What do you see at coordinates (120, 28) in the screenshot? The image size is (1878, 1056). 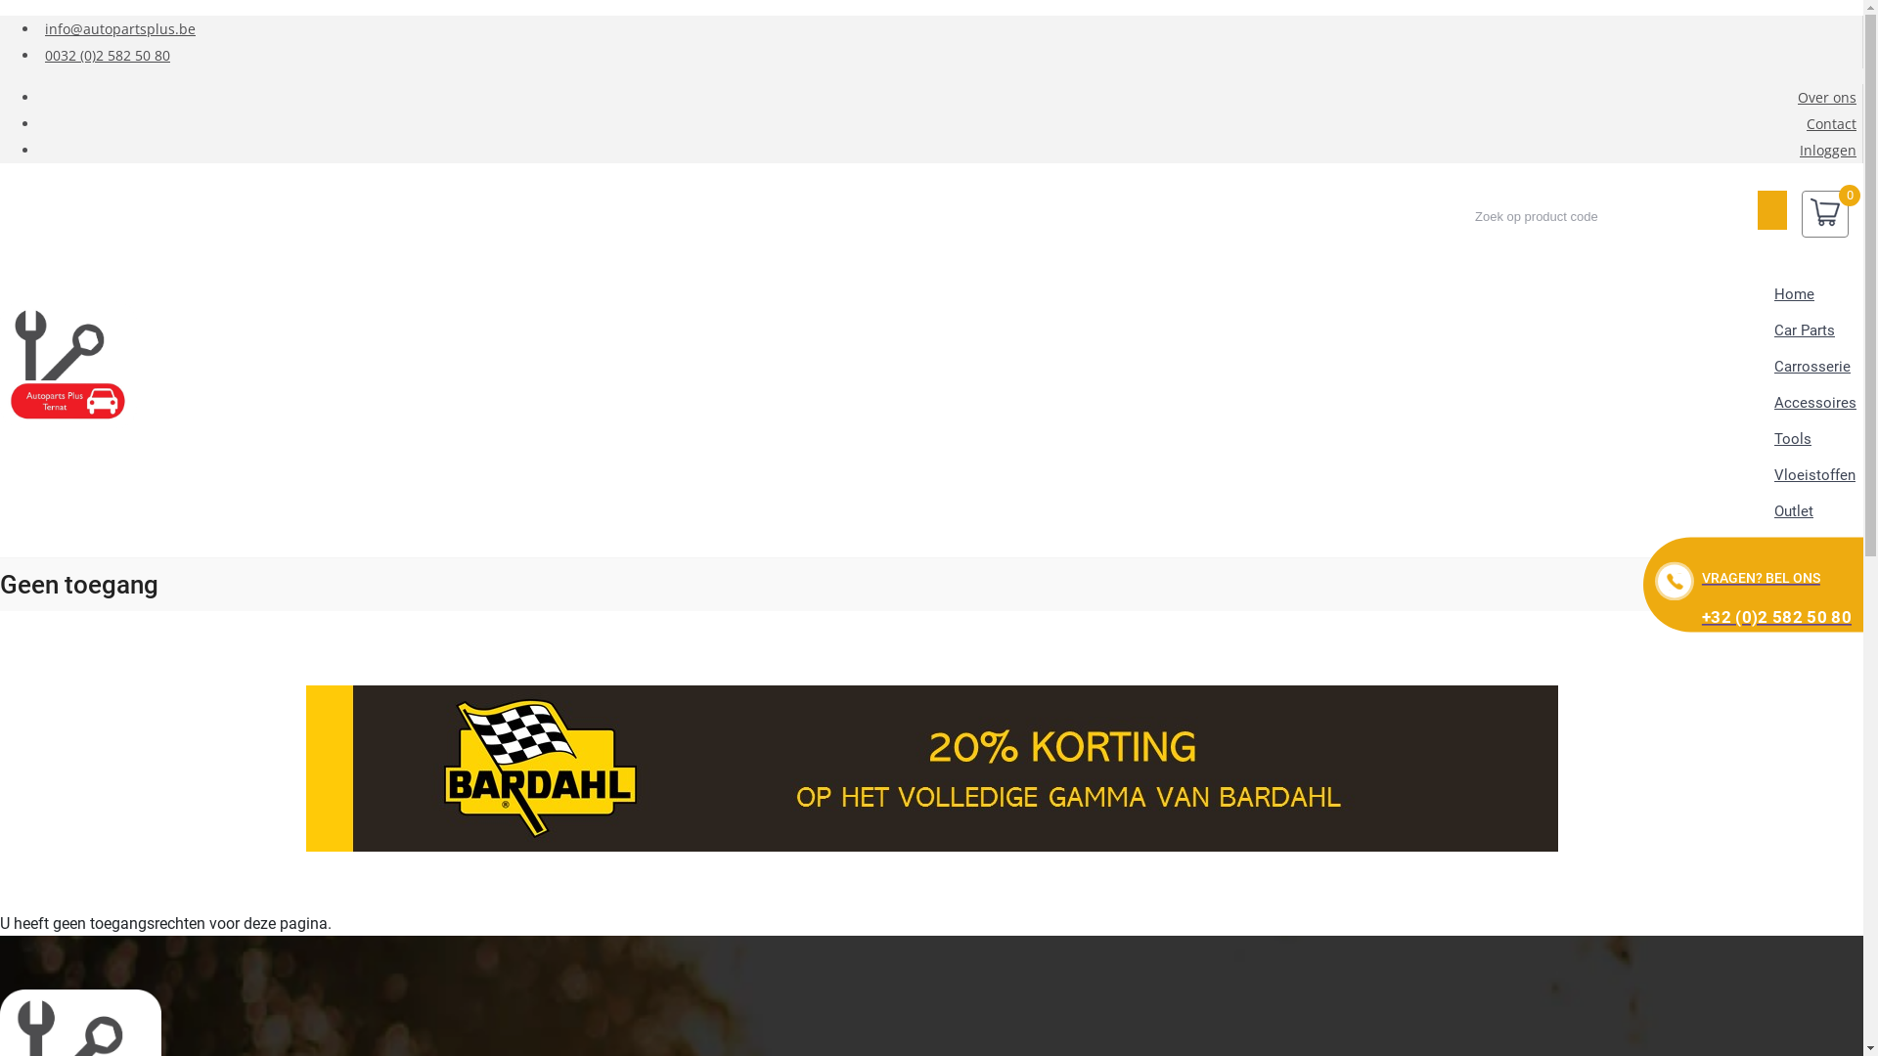 I see `info@autopartsplus.be` at bounding box center [120, 28].